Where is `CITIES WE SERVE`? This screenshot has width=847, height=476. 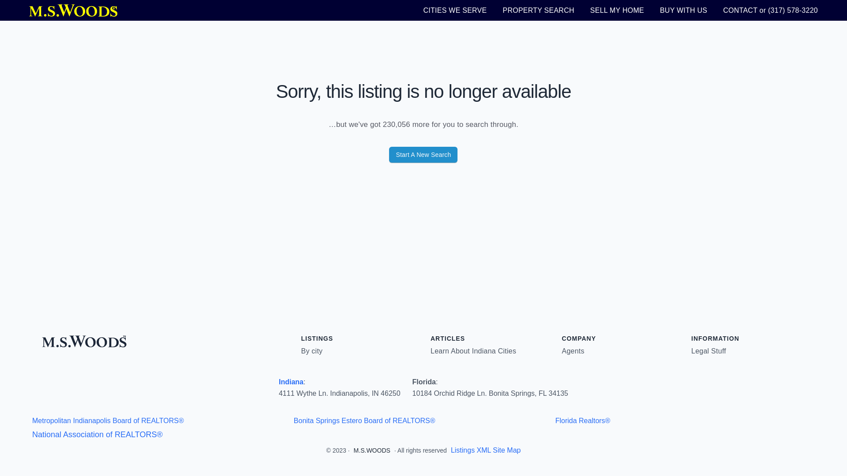
CITIES WE SERVE is located at coordinates (455, 10).